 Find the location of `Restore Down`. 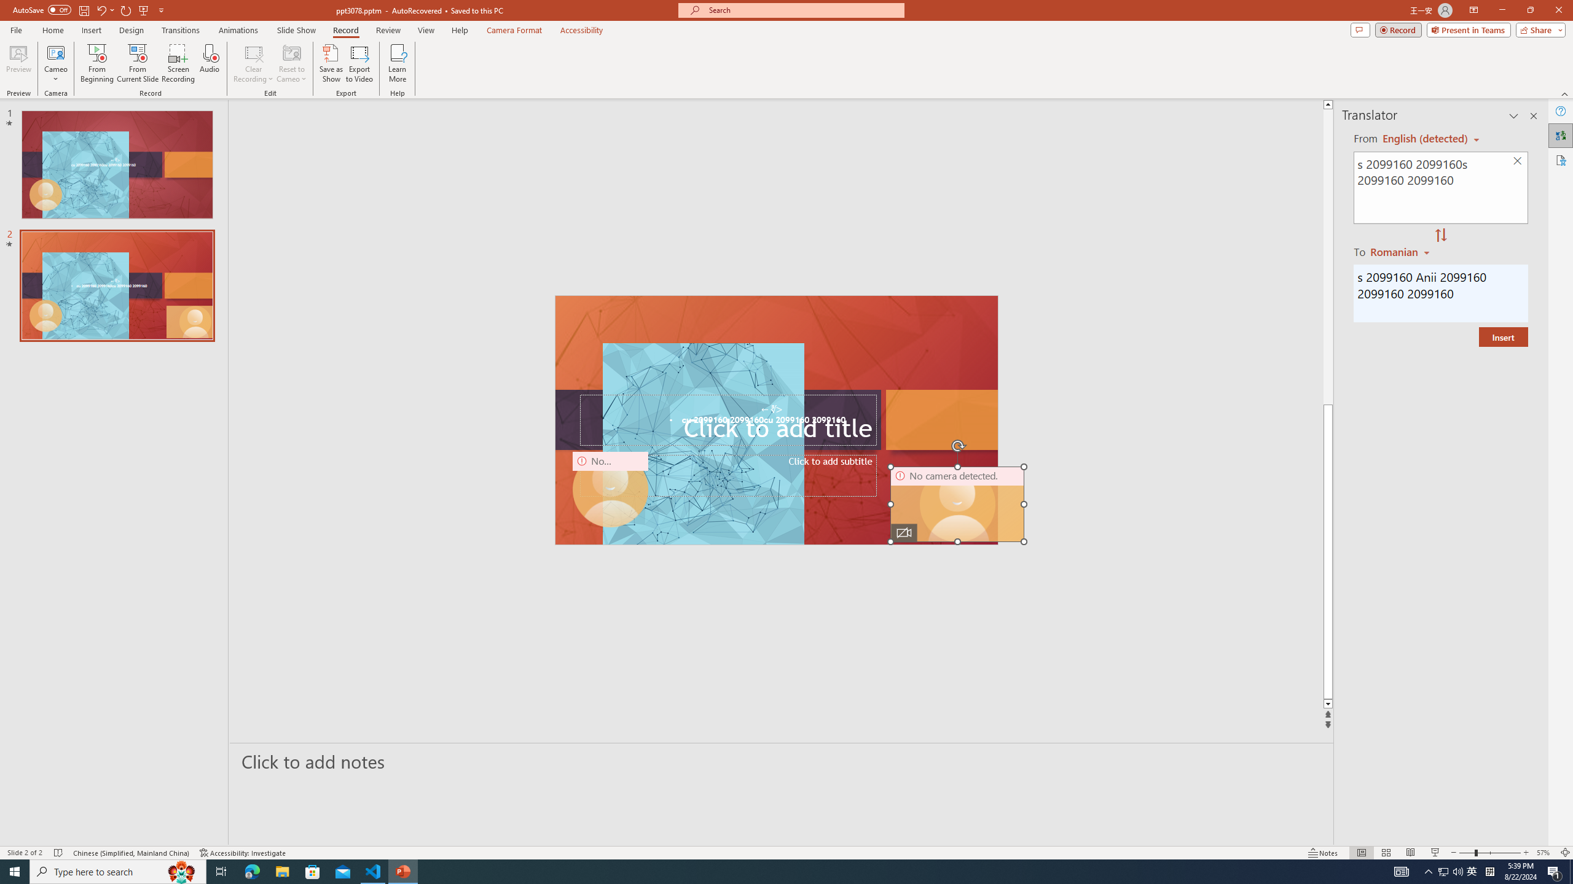

Restore Down is located at coordinates (1530, 10).